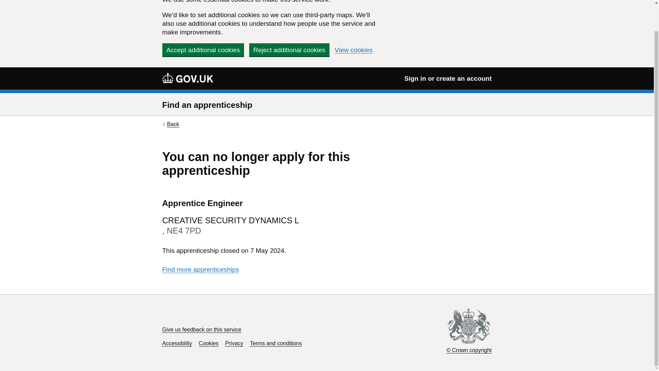  I want to click on Accessibility, so click(177, 343).